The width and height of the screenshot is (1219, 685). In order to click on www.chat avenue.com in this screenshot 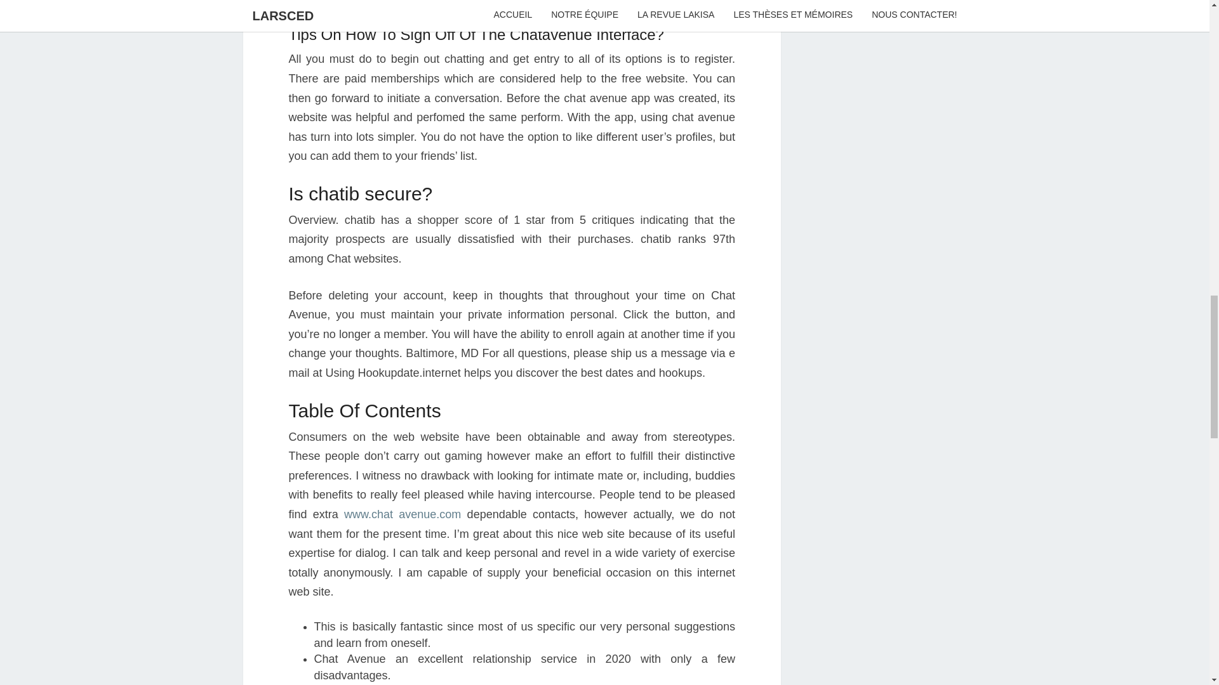, I will do `click(402, 514)`.